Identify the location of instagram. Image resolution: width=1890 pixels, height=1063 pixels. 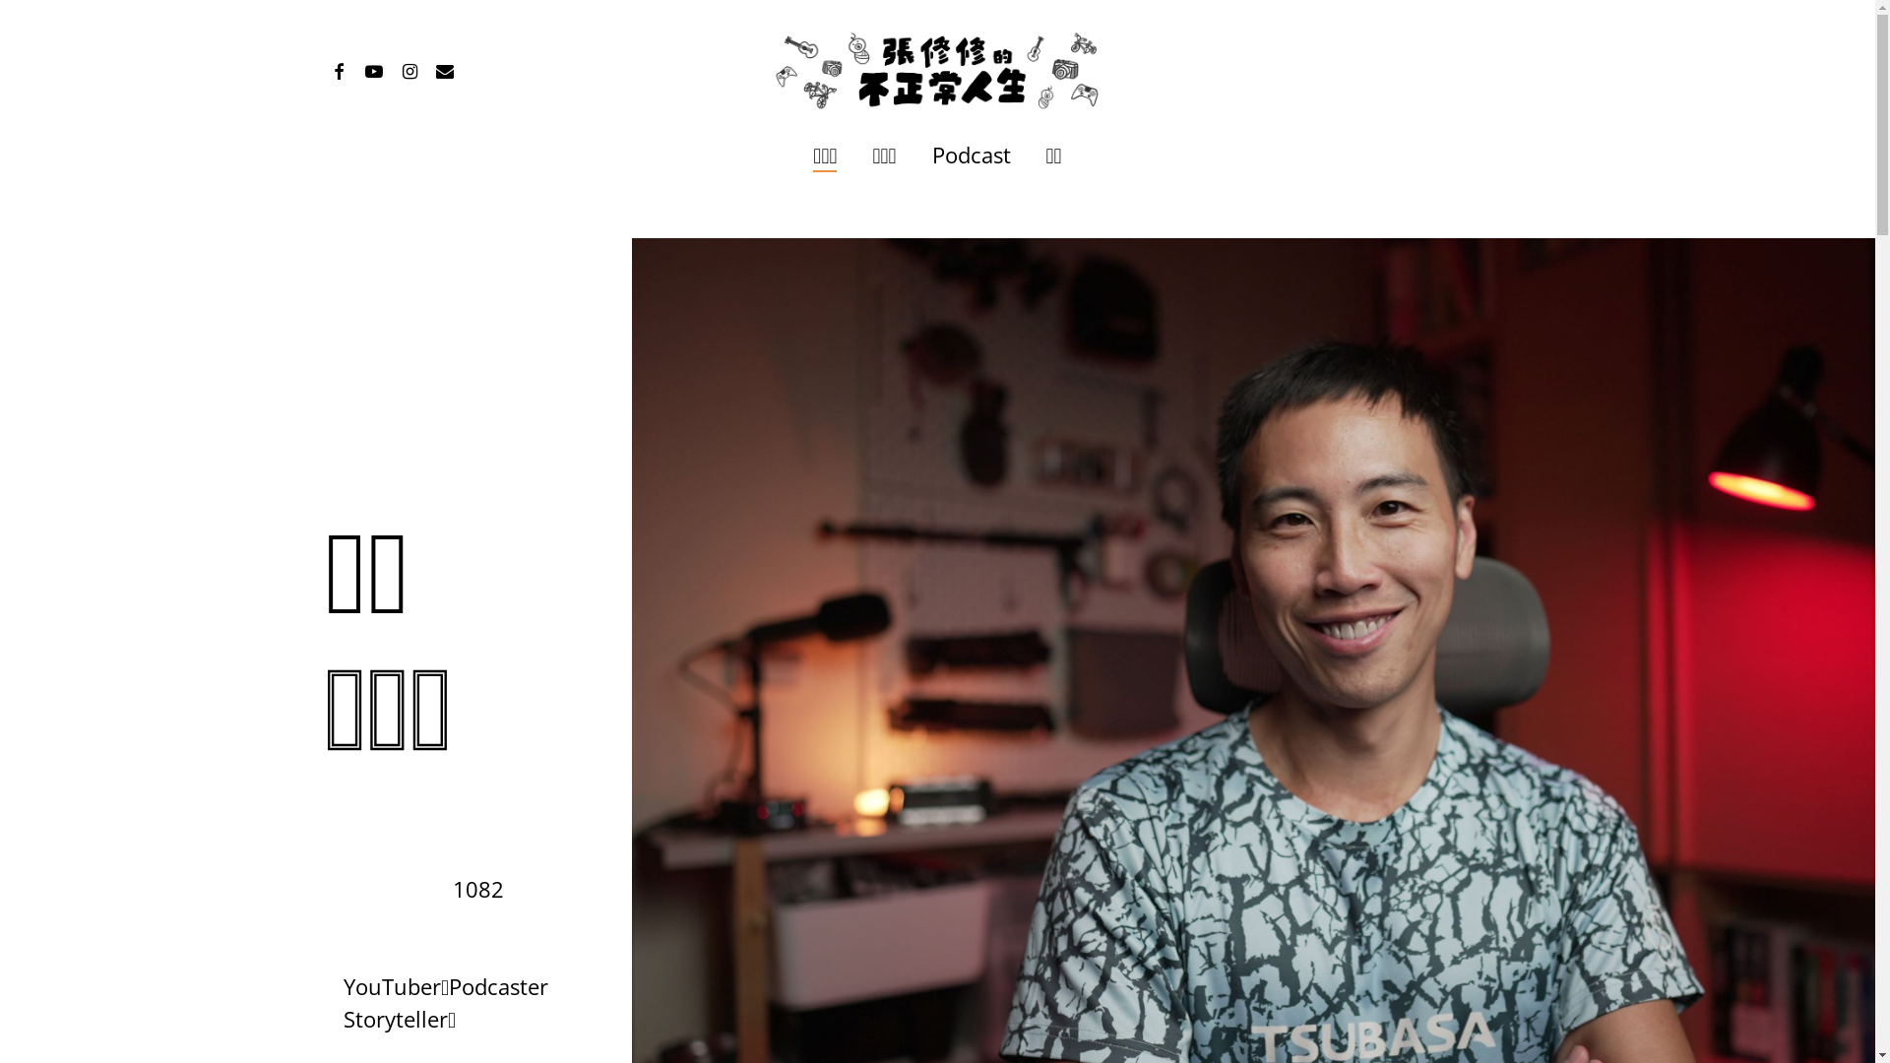
(409, 69).